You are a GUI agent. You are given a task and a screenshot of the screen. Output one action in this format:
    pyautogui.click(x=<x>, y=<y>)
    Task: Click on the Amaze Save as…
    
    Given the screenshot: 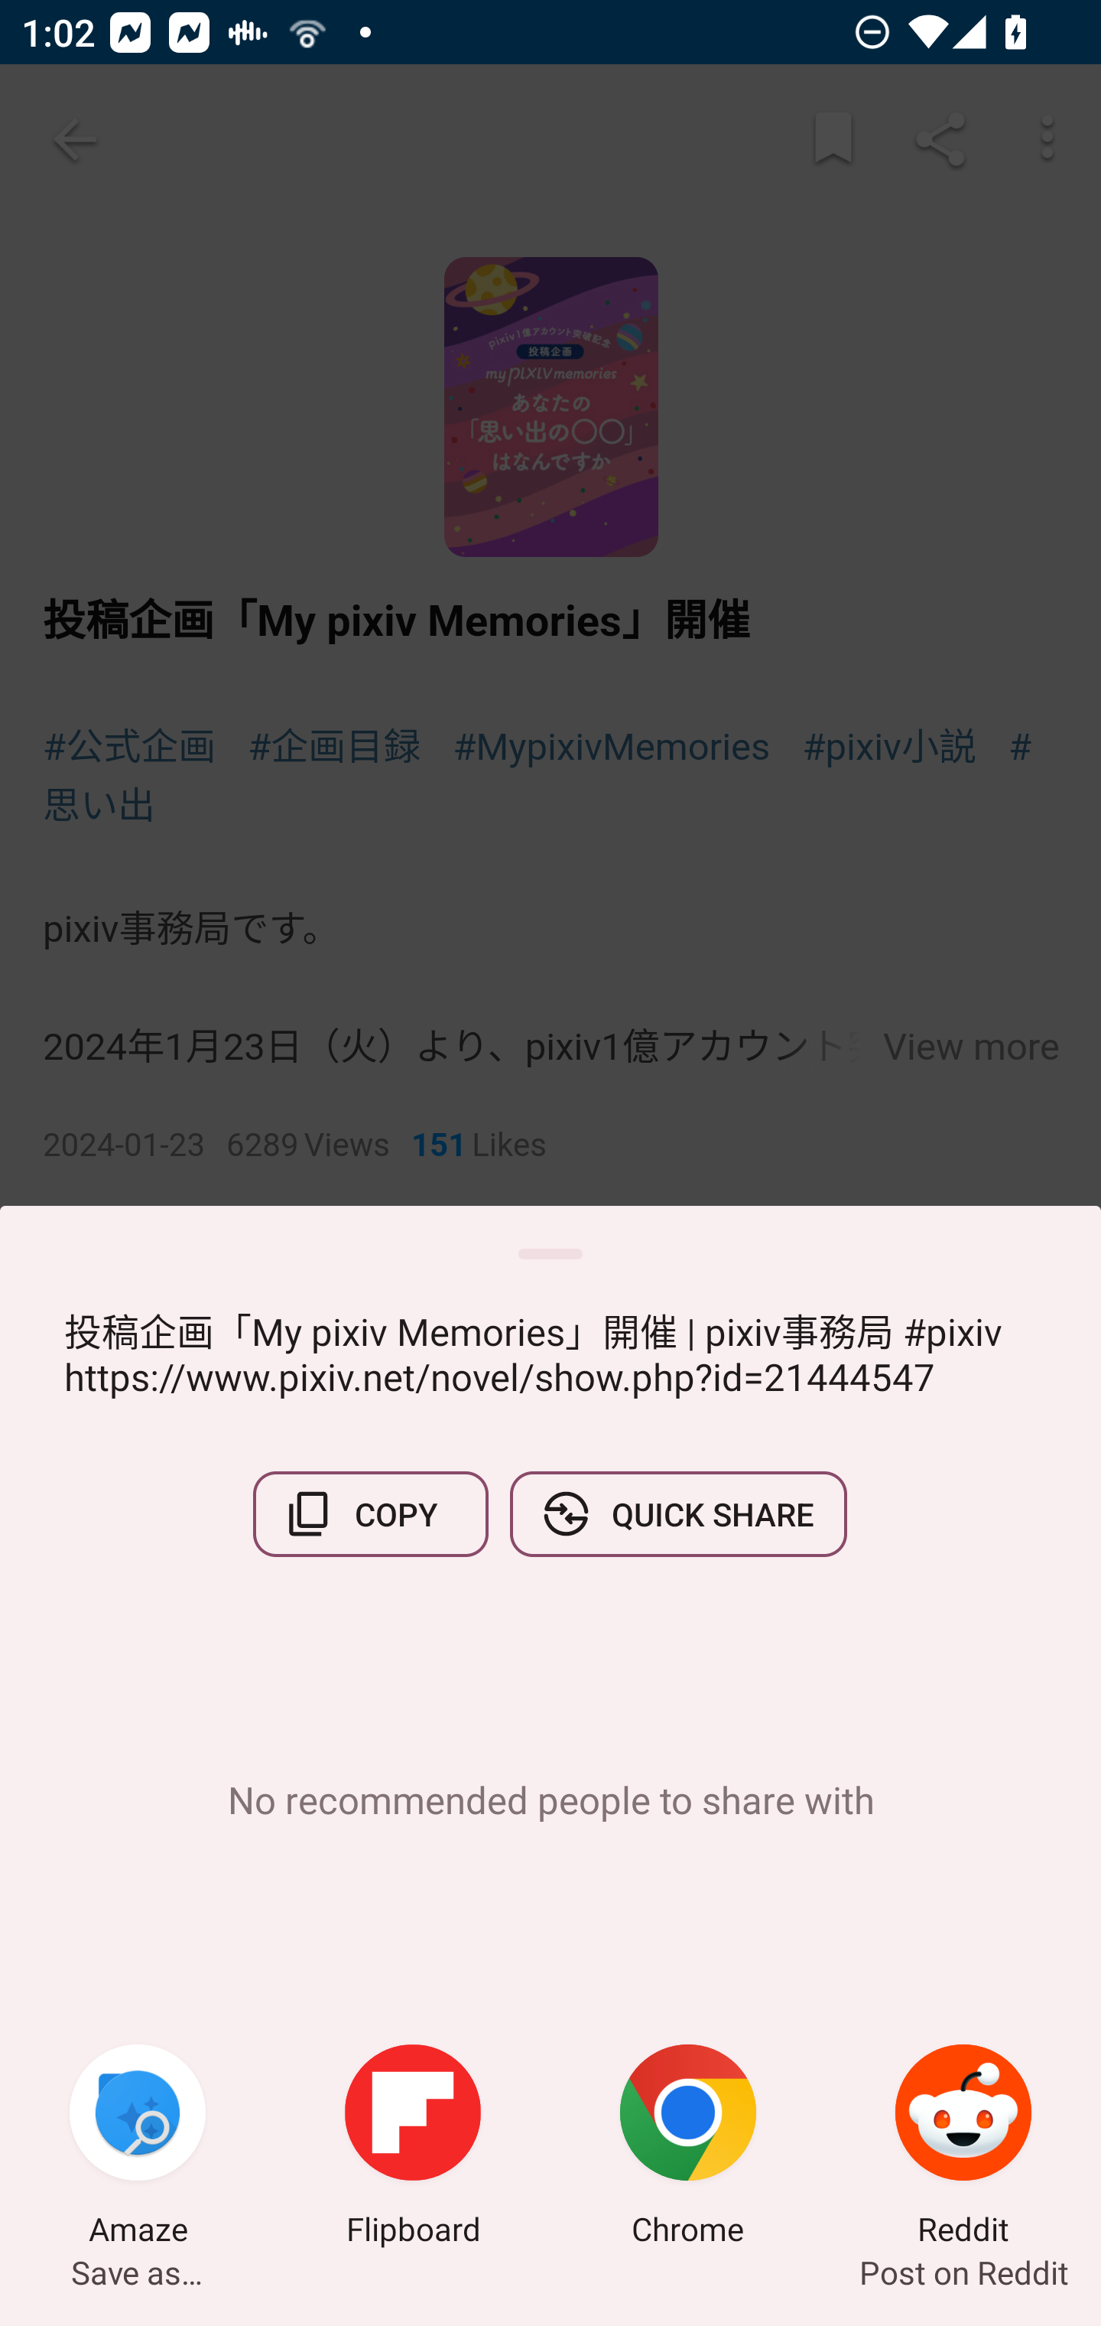 What is the action you would take?
    pyautogui.click(x=138, y=2148)
    